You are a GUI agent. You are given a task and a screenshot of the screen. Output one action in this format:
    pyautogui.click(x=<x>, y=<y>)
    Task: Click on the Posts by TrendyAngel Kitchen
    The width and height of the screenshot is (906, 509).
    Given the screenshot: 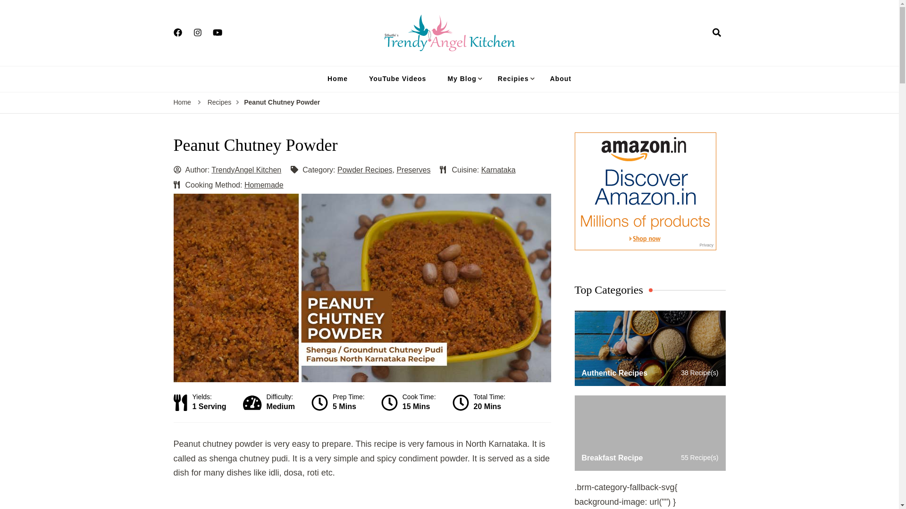 What is the action you would take?
    pyautogui.click(x=246, y=170)
    